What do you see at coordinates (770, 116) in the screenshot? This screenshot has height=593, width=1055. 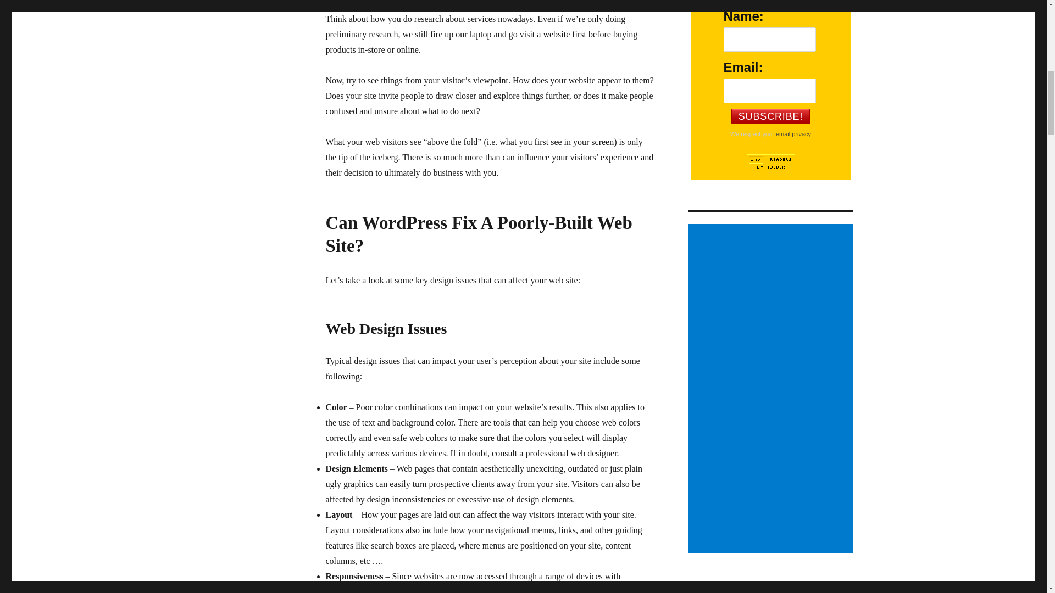 I see `Subscribe!` at bounding box center [770, 116].